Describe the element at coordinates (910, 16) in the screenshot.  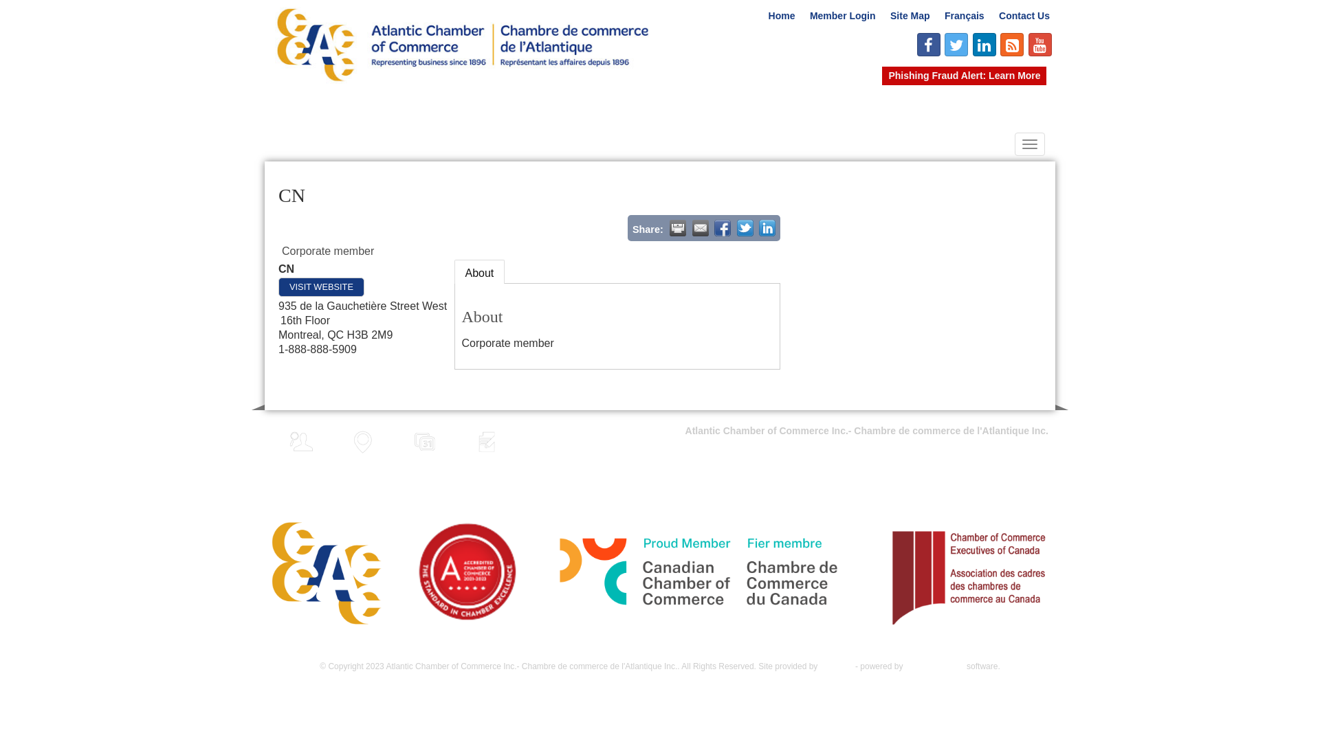
I see `Site Map` at that location.